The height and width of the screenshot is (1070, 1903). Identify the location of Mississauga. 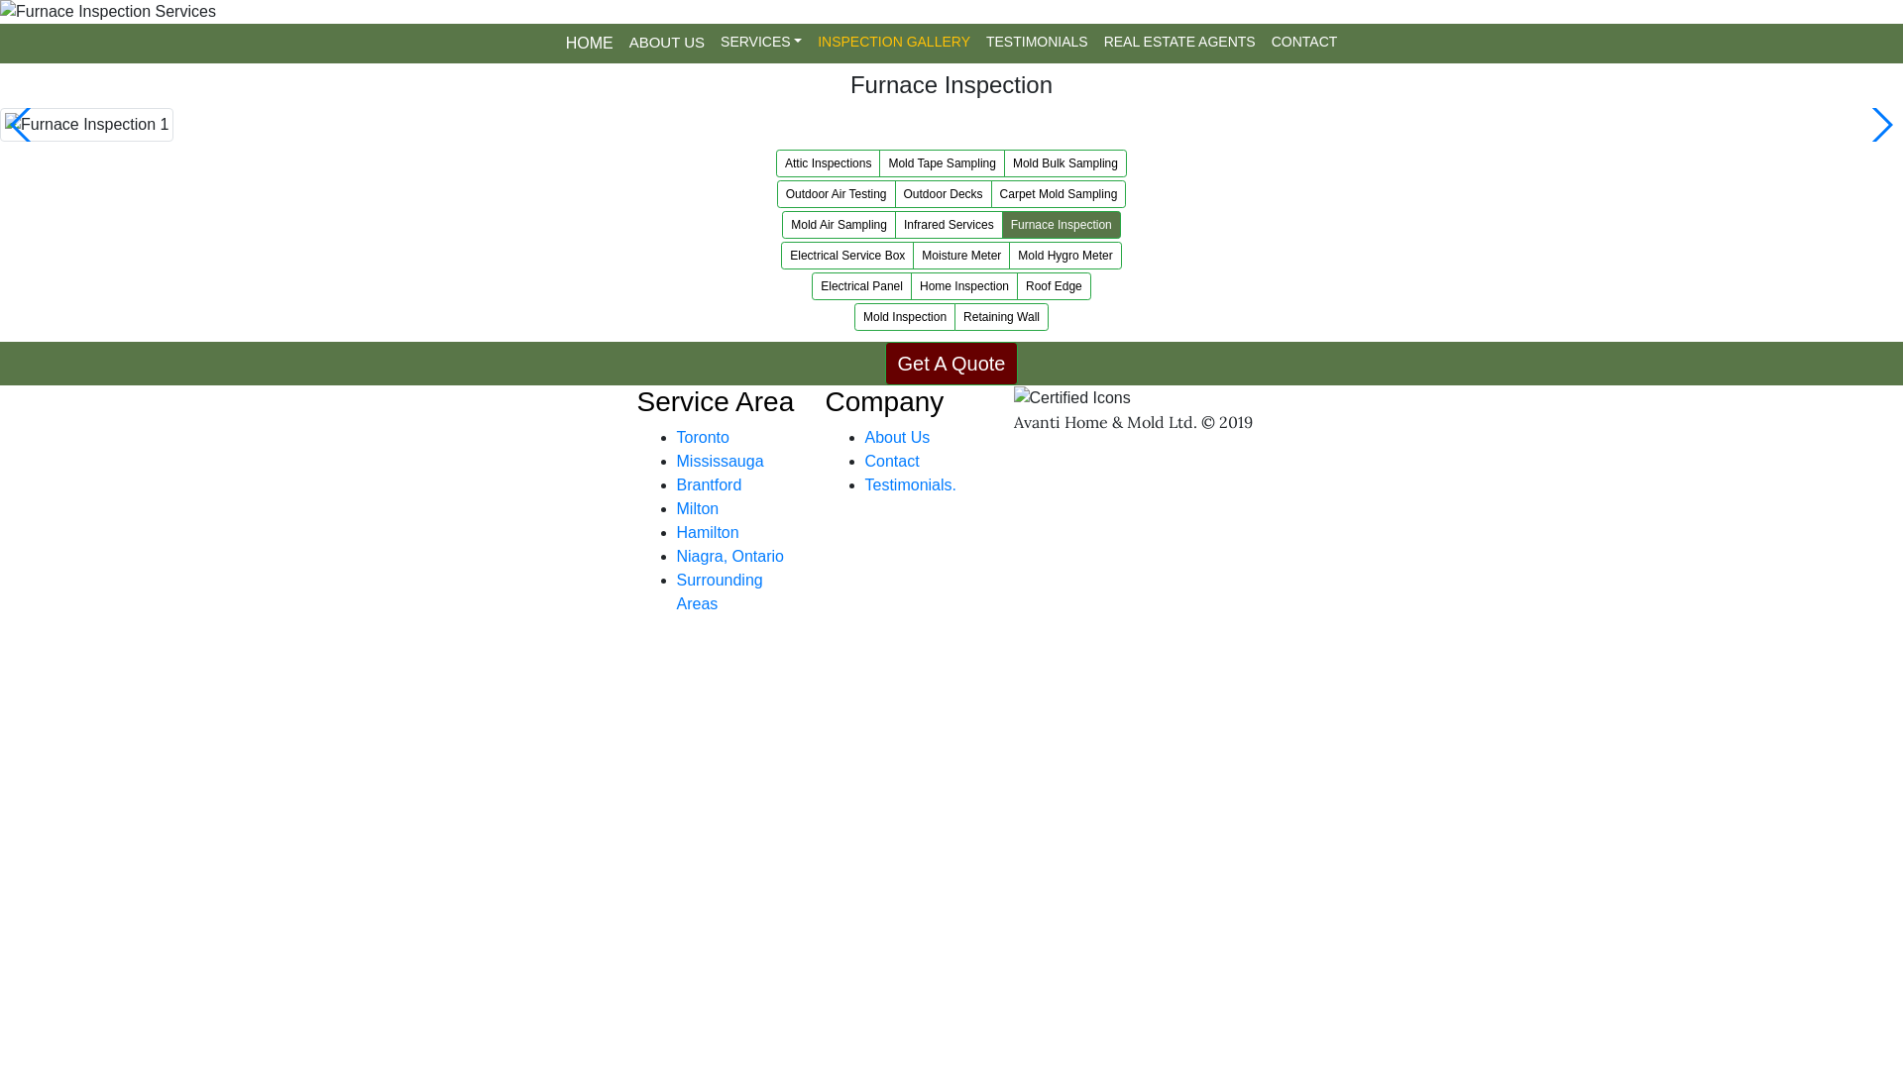
(720, 462).